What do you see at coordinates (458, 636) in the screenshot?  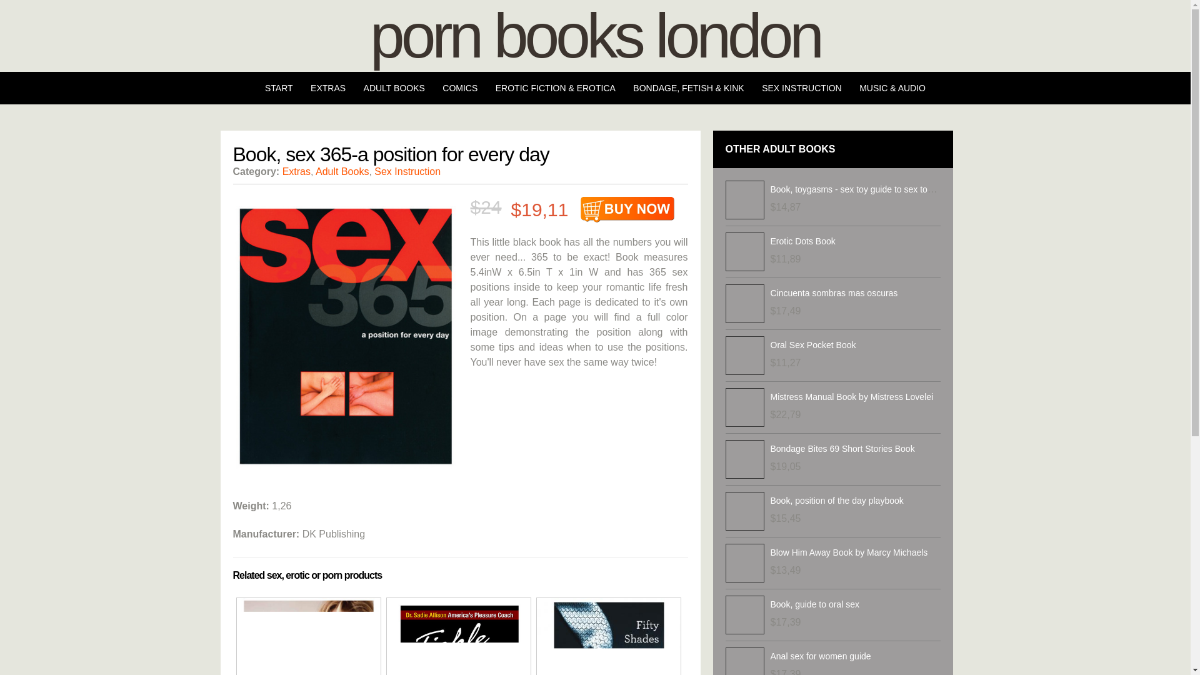 I see `Sex books: ` at bounding box center [458, 636].